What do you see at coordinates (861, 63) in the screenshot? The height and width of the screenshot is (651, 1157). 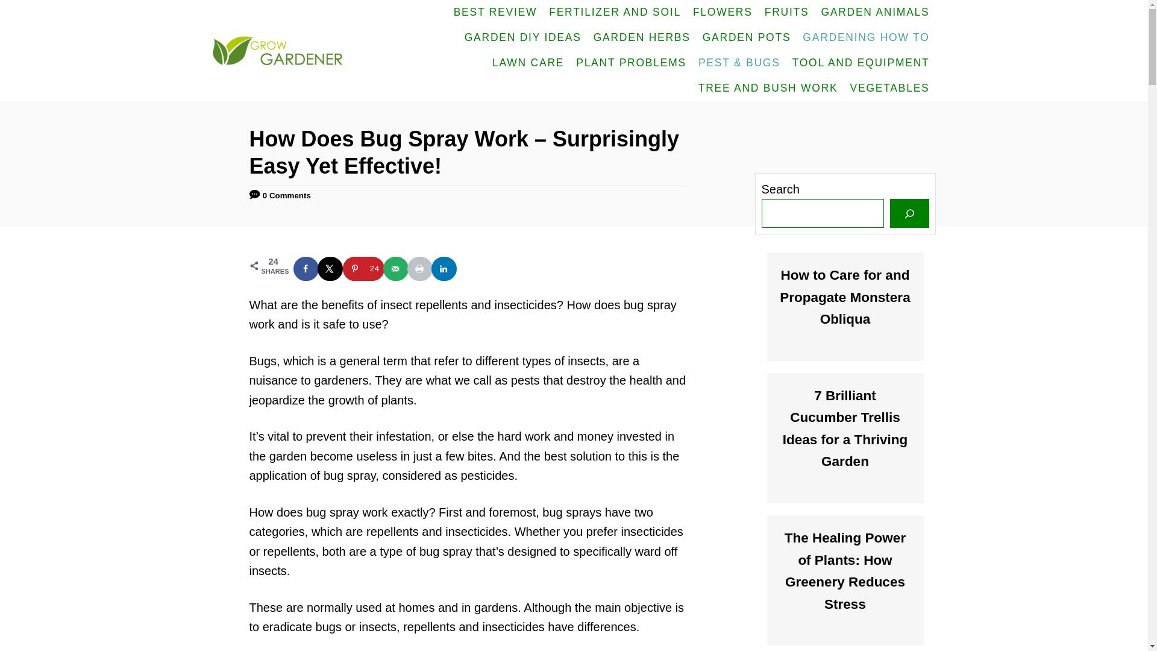 I see `TOOL AND EQUIPMENT` at bounding box center [861, 63].